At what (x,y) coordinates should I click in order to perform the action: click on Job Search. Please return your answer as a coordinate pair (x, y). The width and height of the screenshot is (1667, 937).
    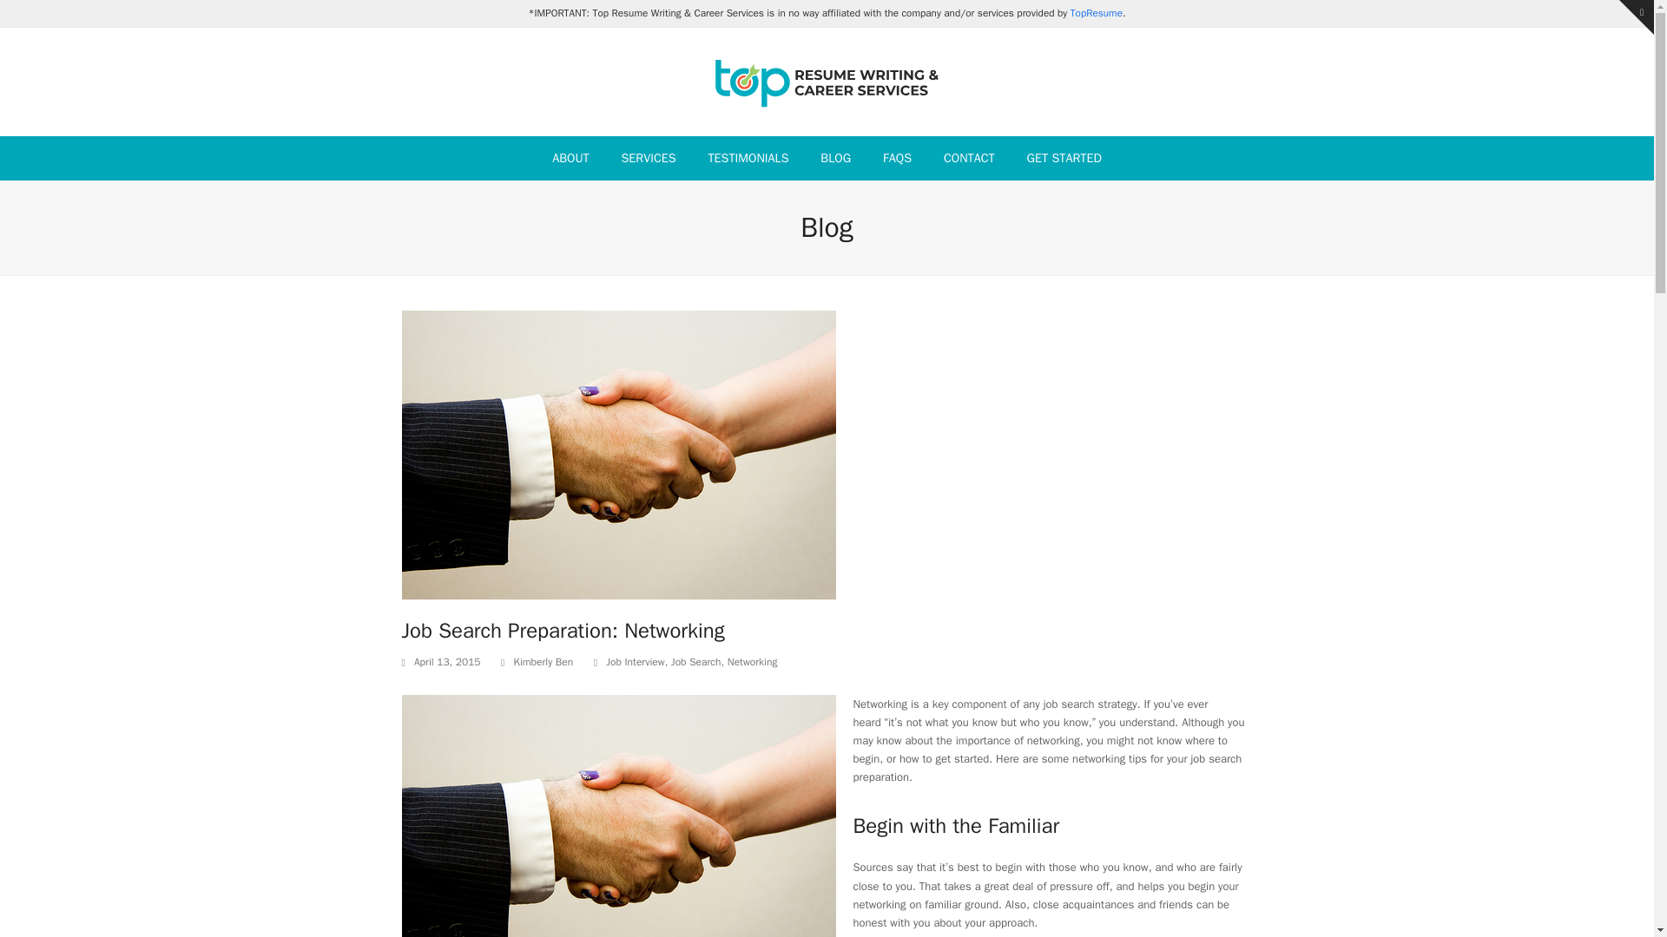
    Looking at the image, I should click on (696, 661).